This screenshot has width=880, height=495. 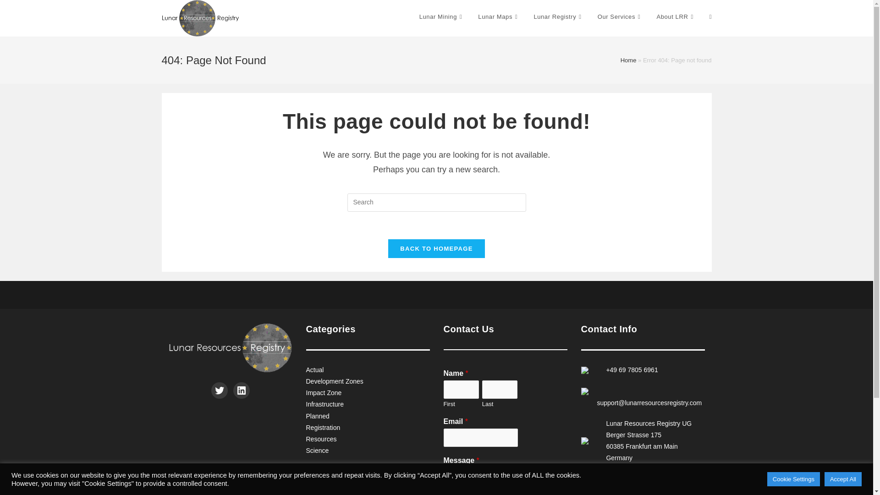 I want to click on Lunar Registry, so click(x=558, y=17).